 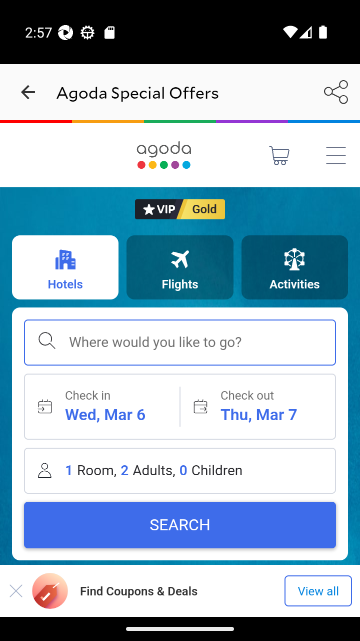 I want to click on Activities, so click(x=294, y=267).